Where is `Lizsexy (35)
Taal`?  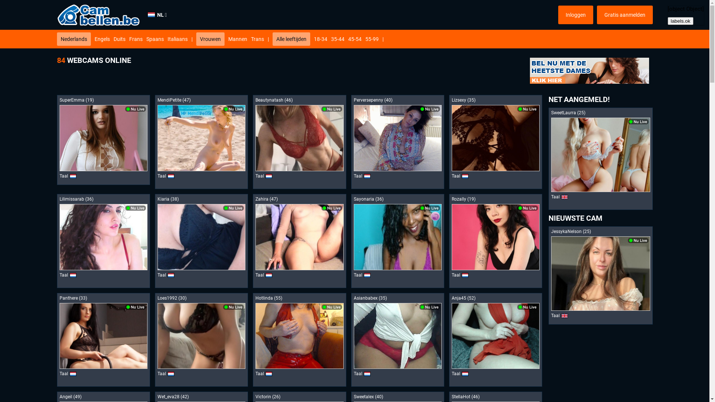
Lizsexy (35)
Taal is located at coordinates (496, 142).